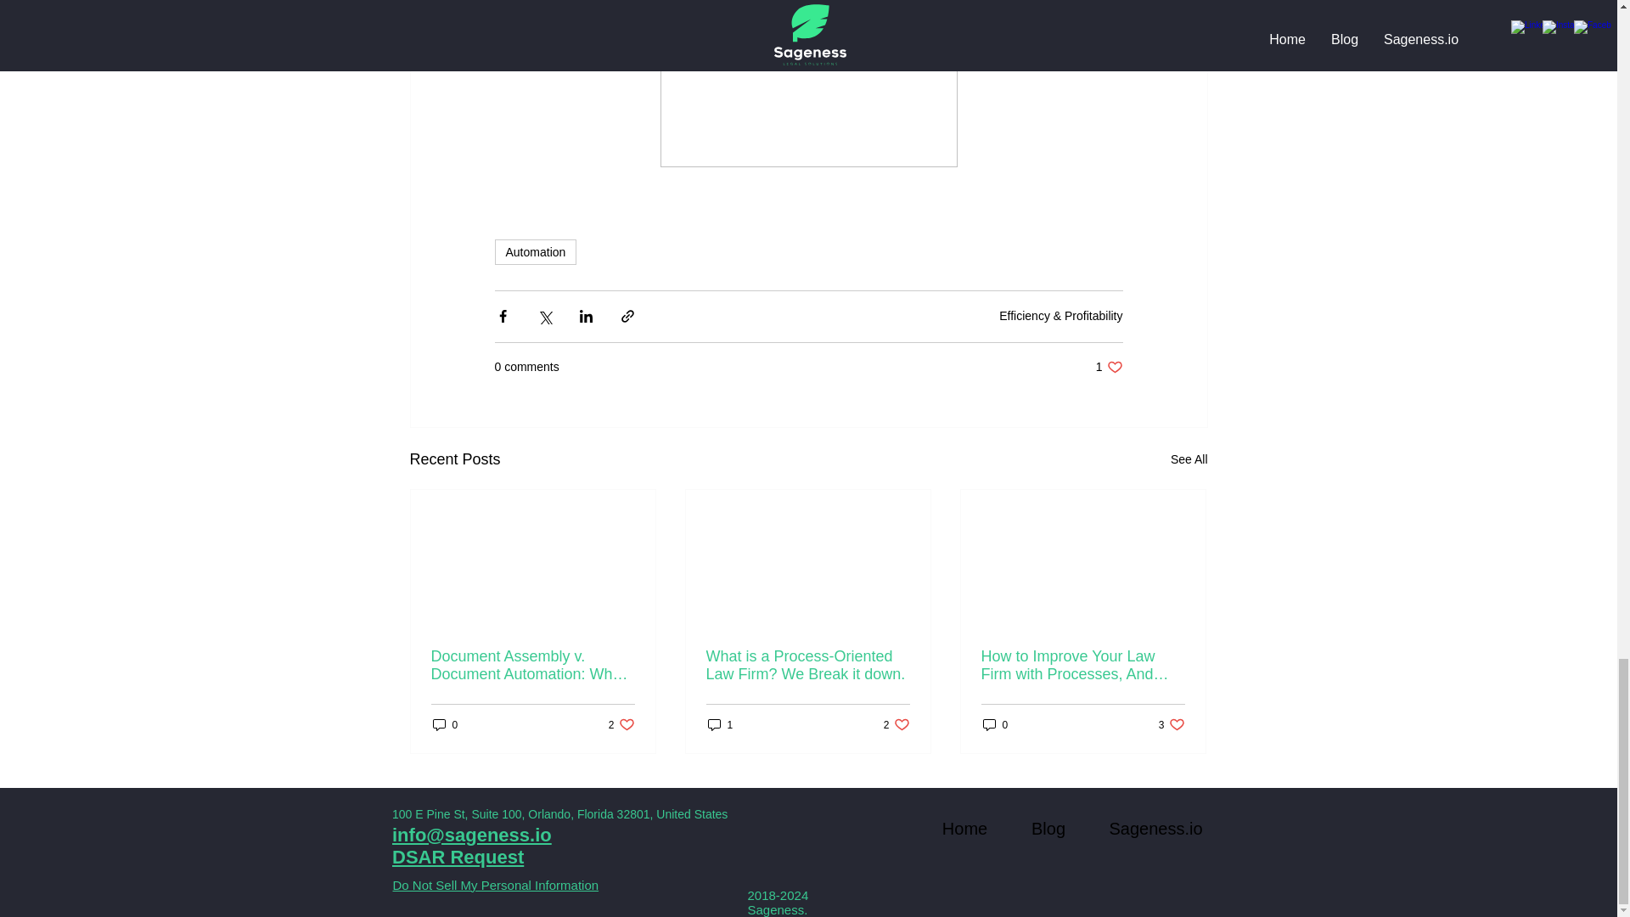  Describe the element at coordinates (621, 723) in the screenshot. I see `1` at that location.